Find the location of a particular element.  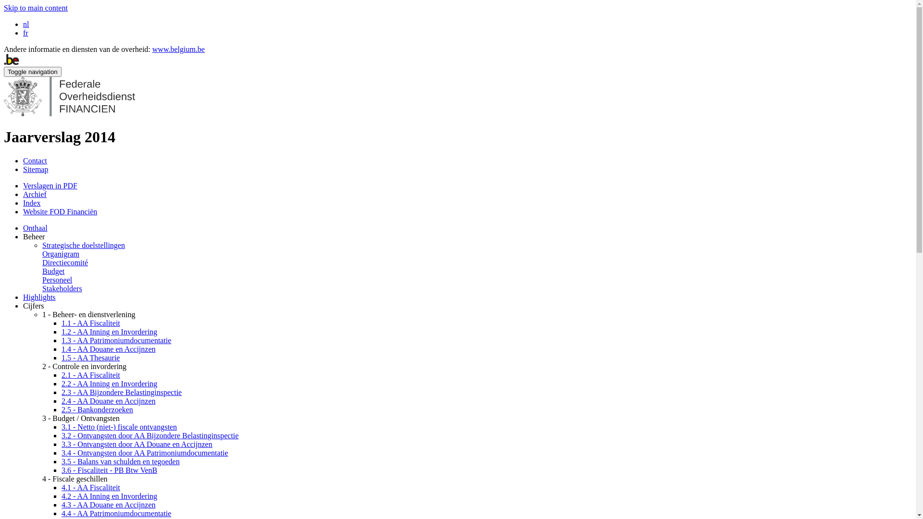

2.1 - AA Fiscaliteit is located at coordinates (91, 375).